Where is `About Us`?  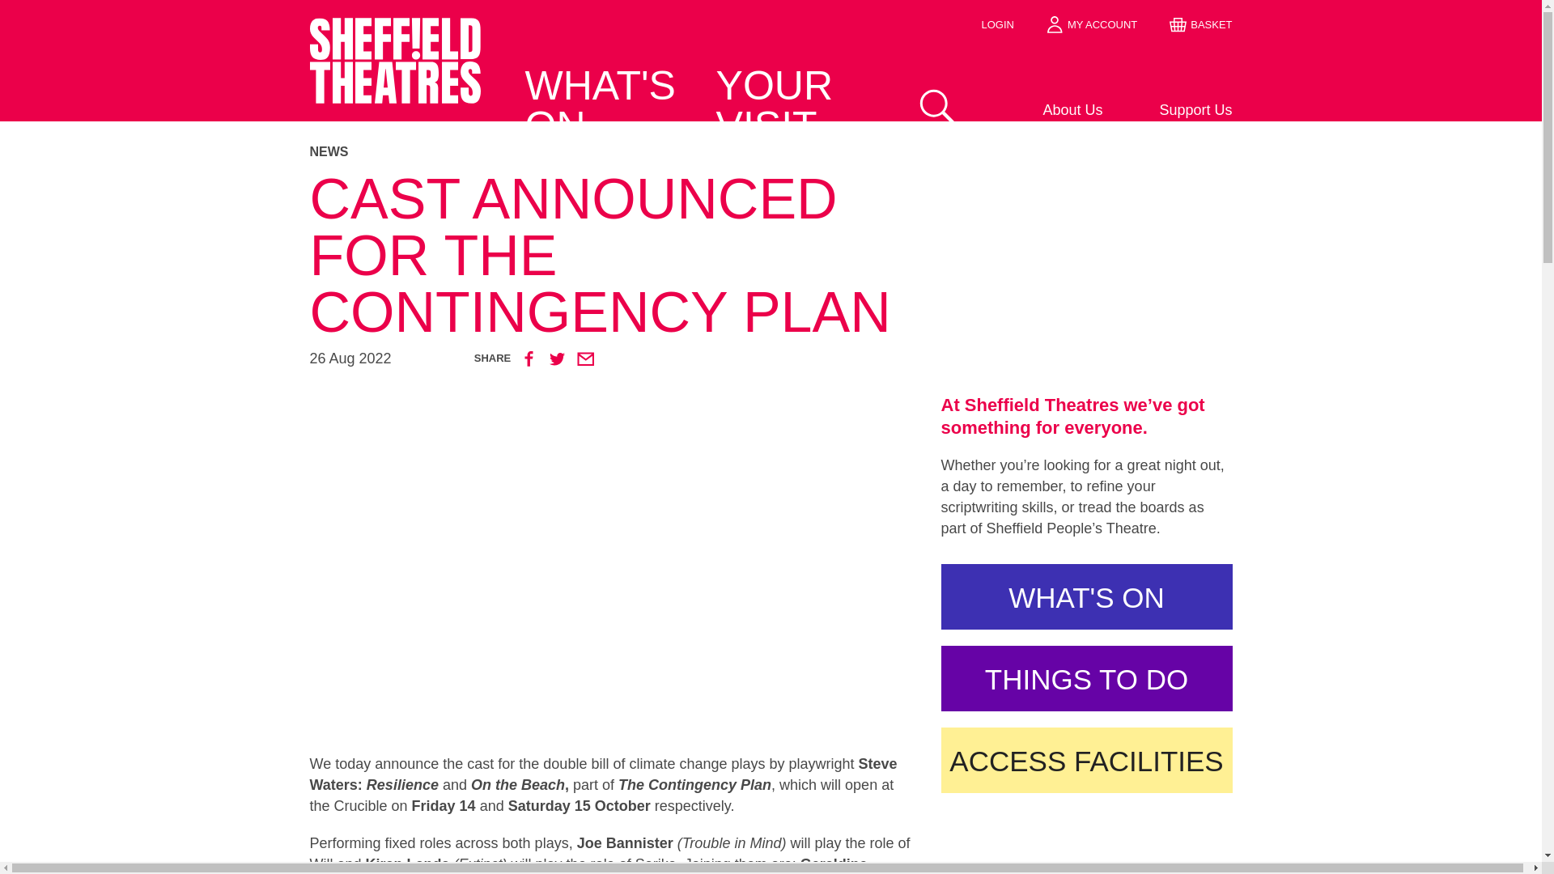 About Us is located at coordinates (1041, 111).